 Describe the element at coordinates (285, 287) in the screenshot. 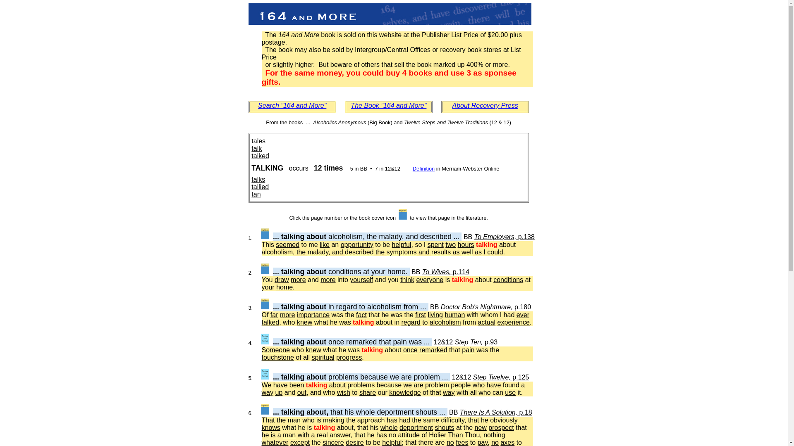

I see `home` at that location.